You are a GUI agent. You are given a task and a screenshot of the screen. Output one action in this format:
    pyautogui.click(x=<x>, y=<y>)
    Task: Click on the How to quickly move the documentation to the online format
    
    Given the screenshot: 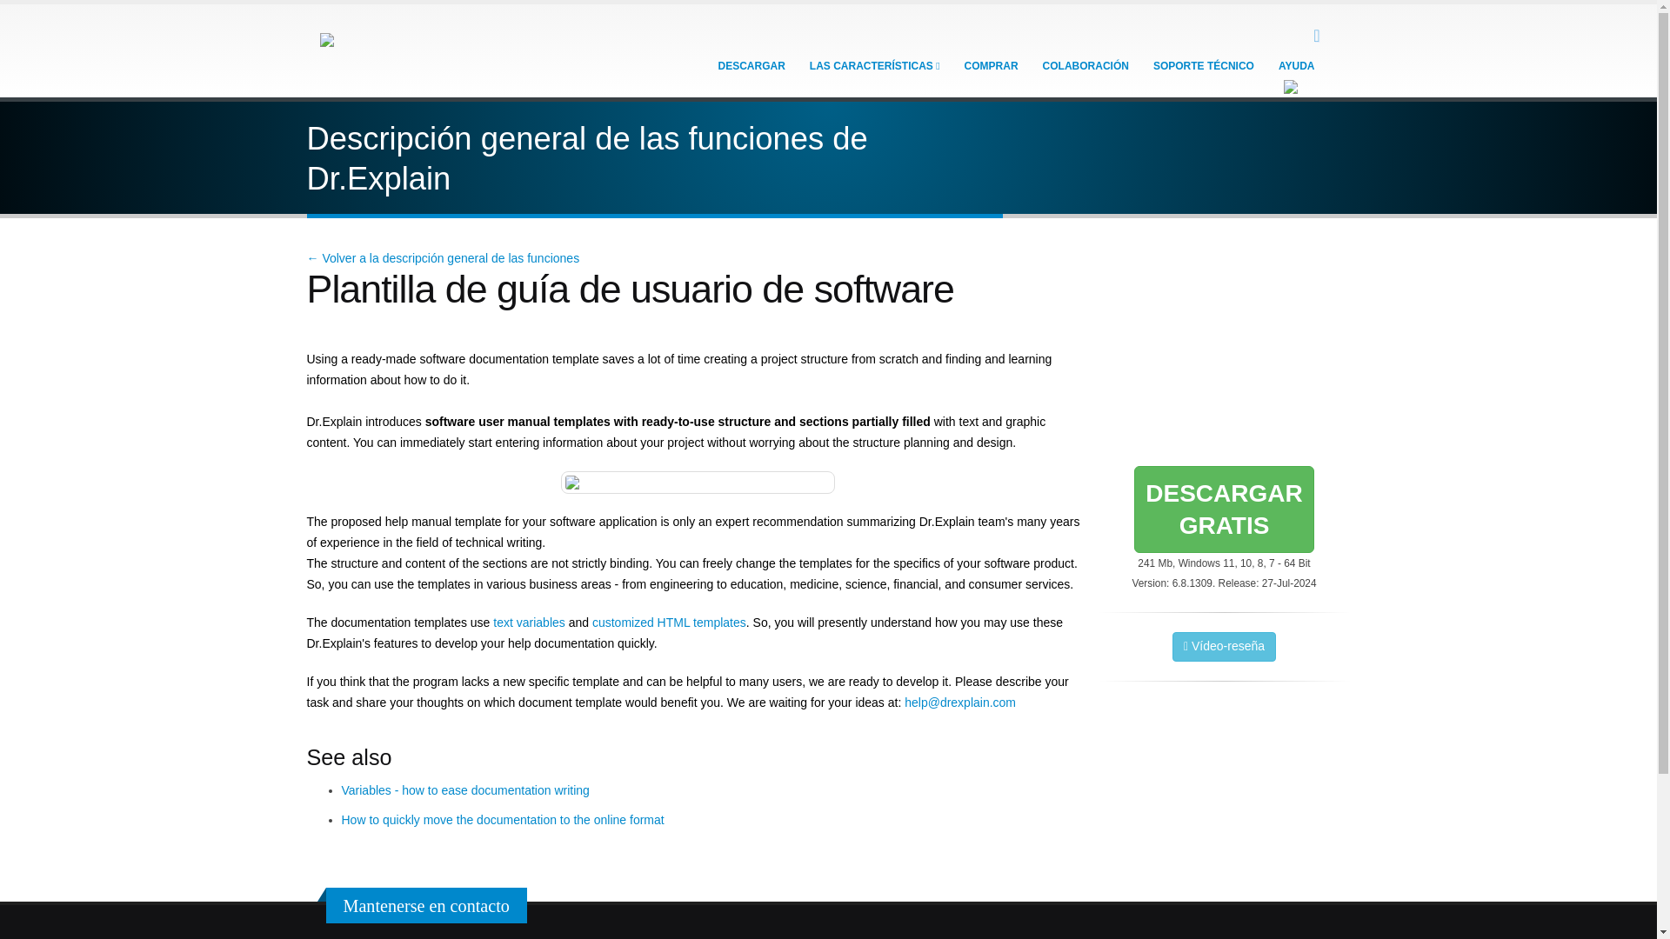 What is the action you would take?
    pyautogui.click(x=528, y=623)
    